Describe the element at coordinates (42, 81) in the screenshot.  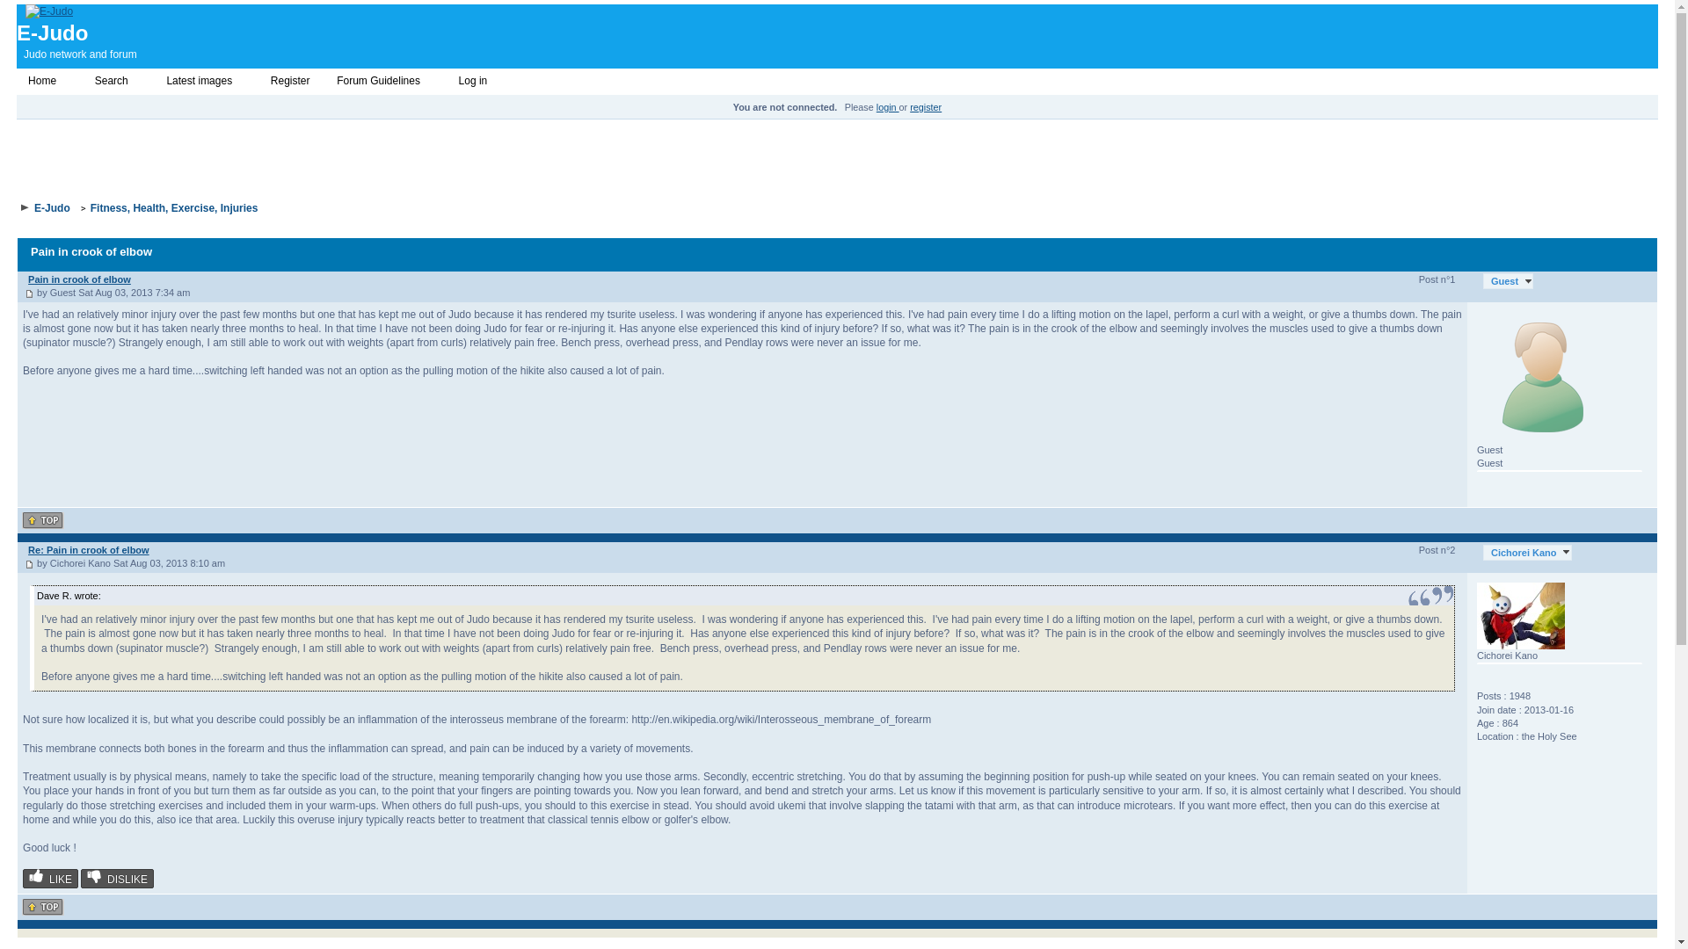
I see `Home` at that location.